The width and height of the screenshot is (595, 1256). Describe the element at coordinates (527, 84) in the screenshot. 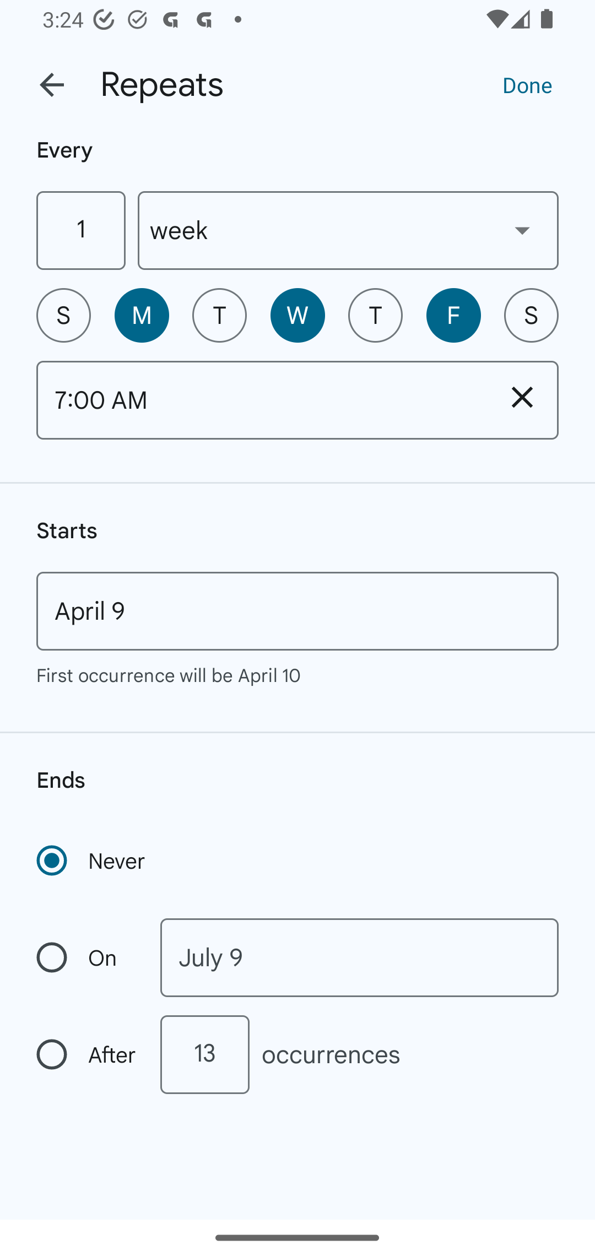

I see `Done` at that location.